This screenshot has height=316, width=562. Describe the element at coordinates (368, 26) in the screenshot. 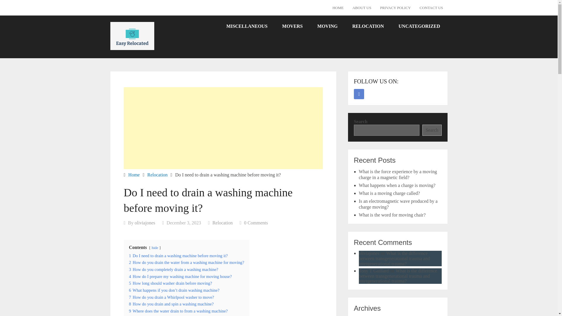

I see `RELOCATION` at that location.